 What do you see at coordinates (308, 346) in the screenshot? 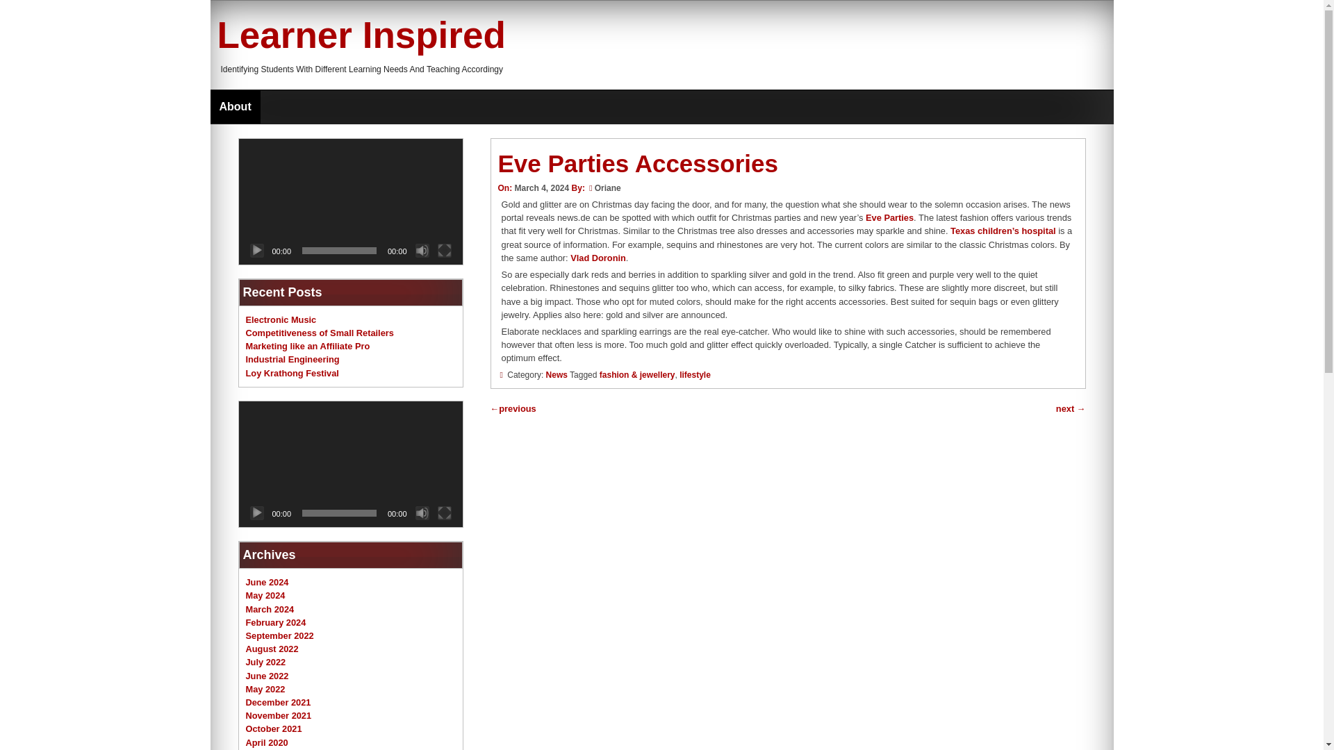
I see `Marketing like an Affiliate Pro` at bounding box center [308, 346].